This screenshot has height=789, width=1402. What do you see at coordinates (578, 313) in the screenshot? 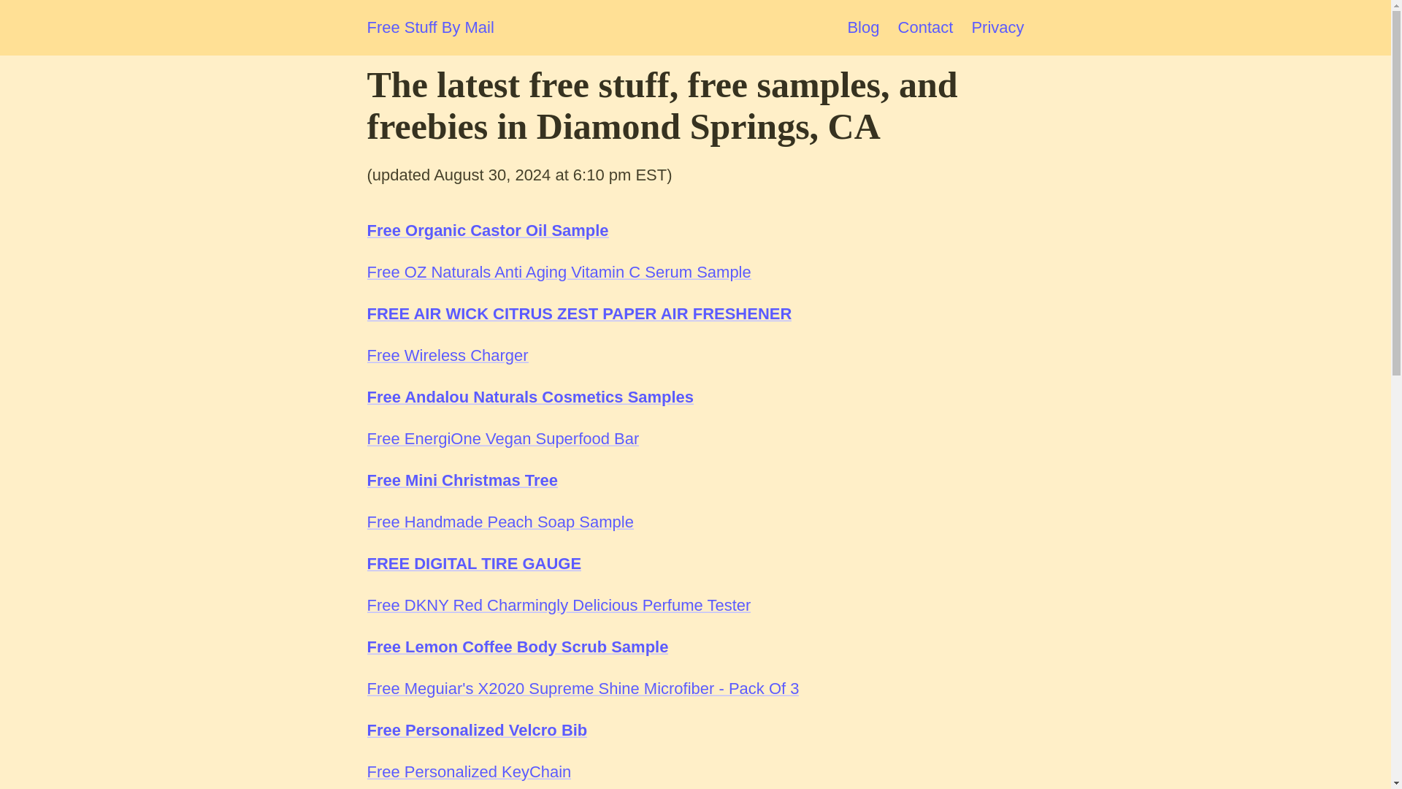
I see `FREE AIR WICK CITRUS ZEST PAPER AIR FRESHENER` at bounding box center [578, 313].